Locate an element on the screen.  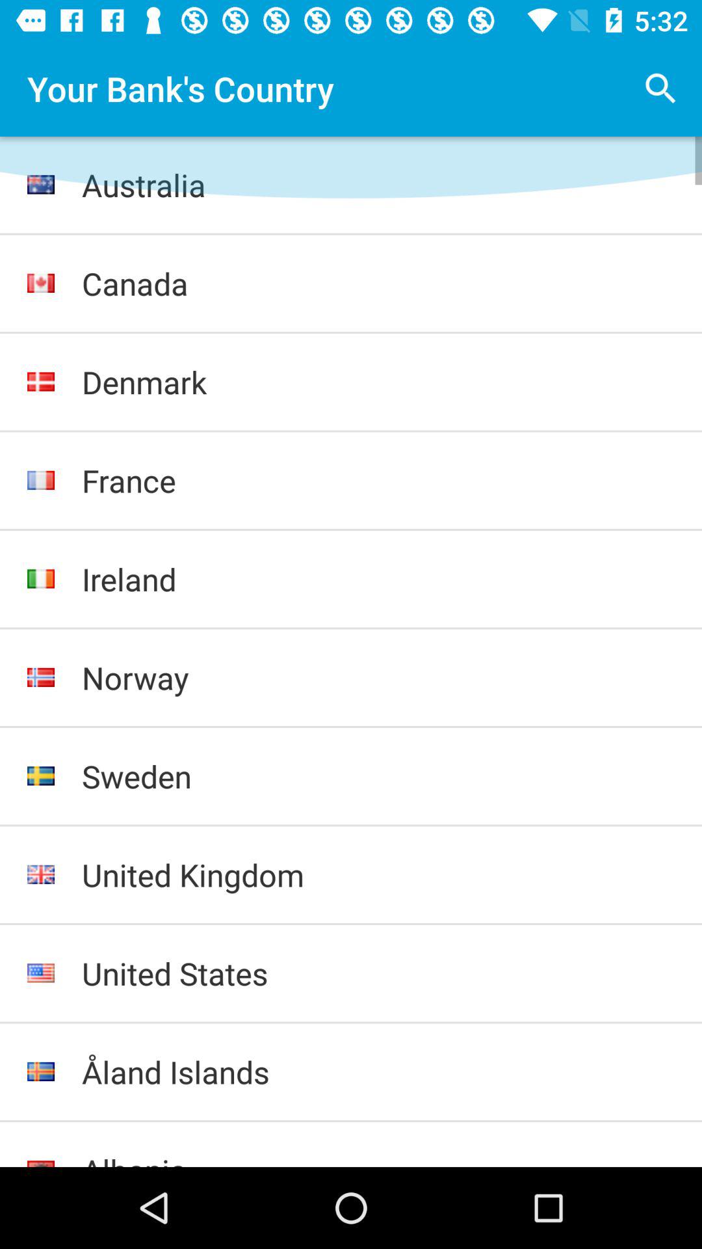
open item below france icon is located at coordinates (378, 579).